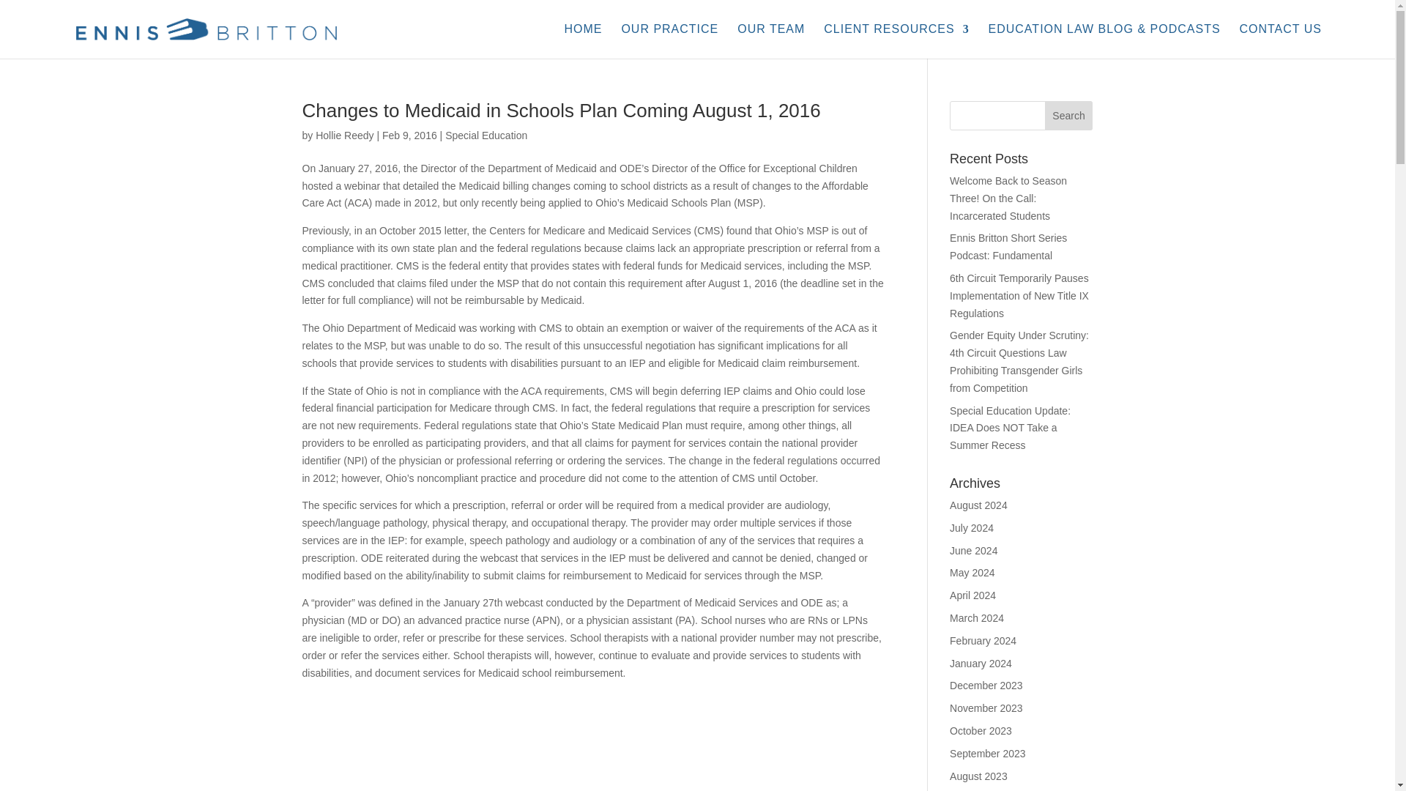 The width and height of the screenshot is (1406, 791). What do you see at coordinates (1280, 41) in the screenshot?
I see `CONTACT US` at bounding box center [1280, 41].